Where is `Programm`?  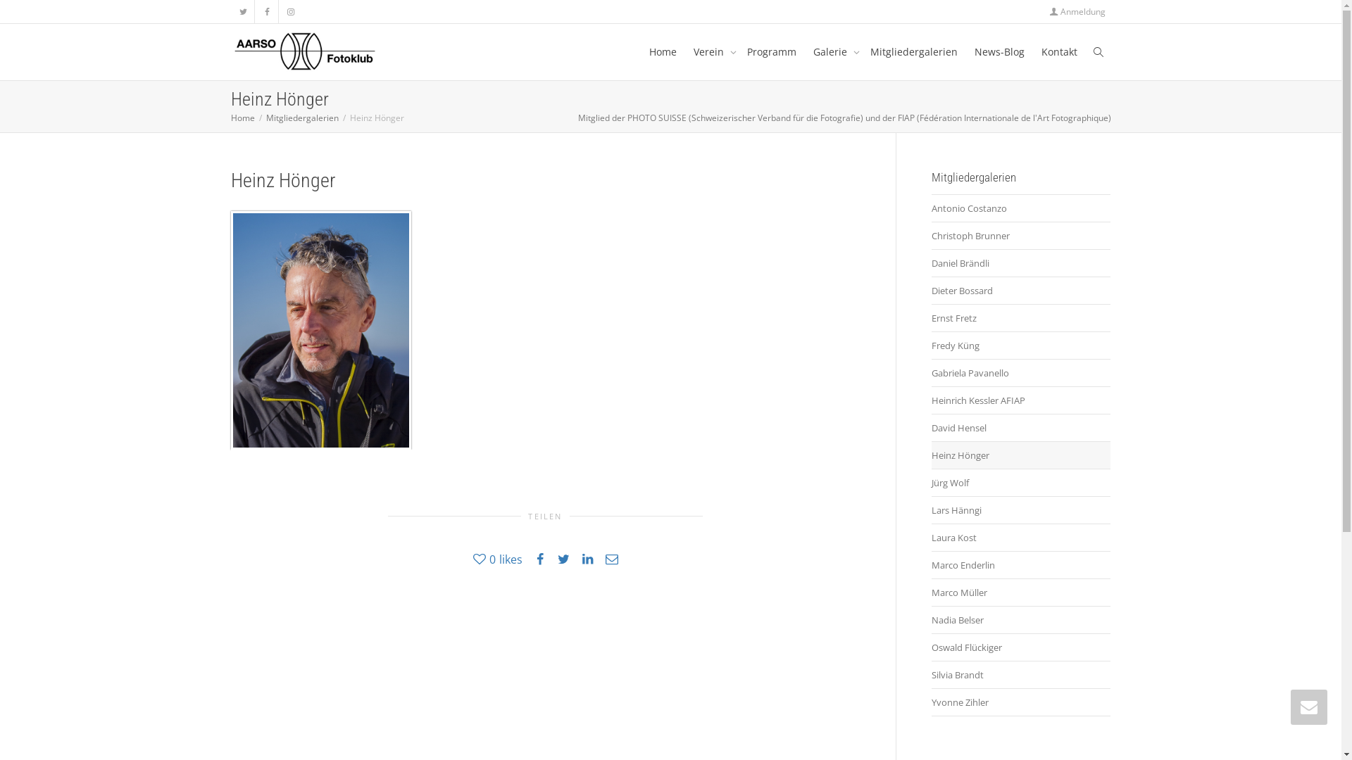
Programm is located at coordinates (771, 52).